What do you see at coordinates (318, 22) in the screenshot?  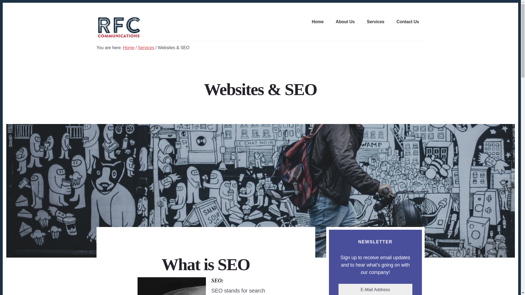 I see `Home` at bounding box center [318, 22].